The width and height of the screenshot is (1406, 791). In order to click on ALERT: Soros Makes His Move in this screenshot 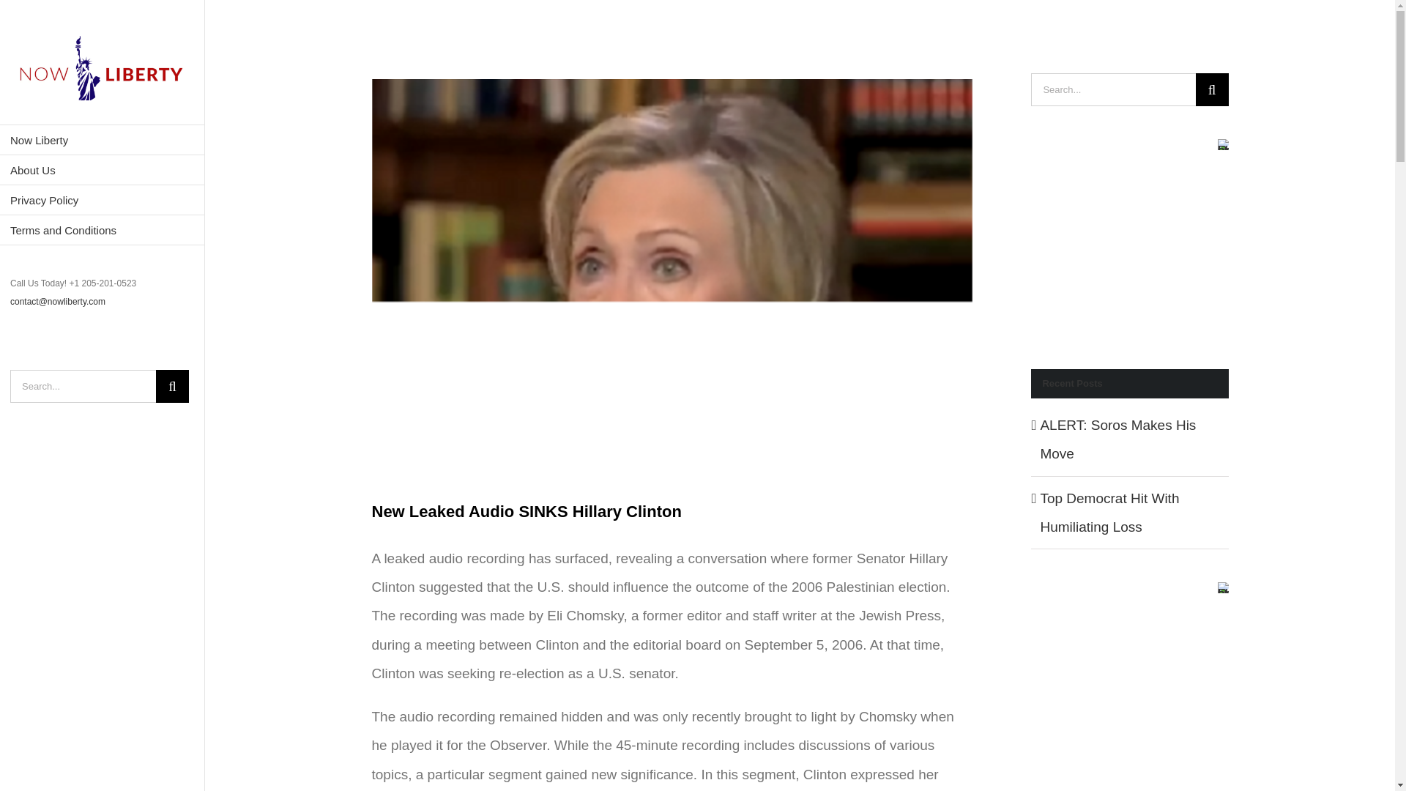, I will do `click(1117, 439)`.